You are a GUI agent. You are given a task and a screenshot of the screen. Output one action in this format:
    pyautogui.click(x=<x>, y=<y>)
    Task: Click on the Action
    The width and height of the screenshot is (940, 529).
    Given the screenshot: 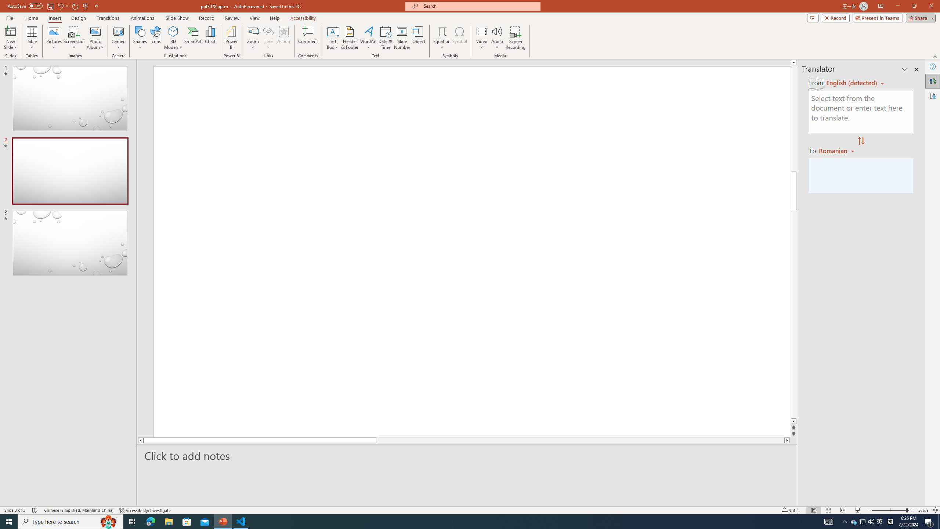 What is the action you would take?
    pyautogui.click(x=283, y=38)
    